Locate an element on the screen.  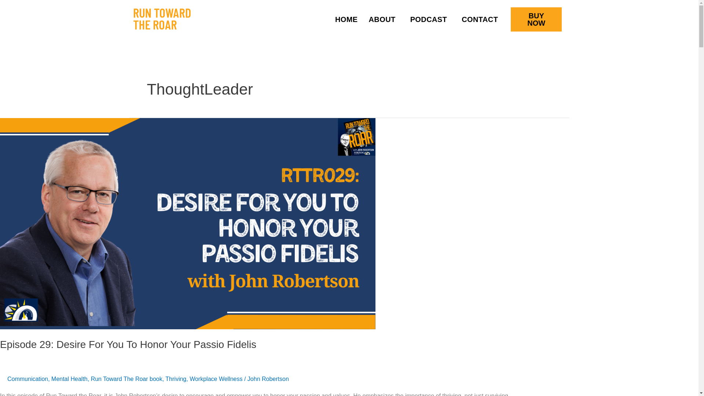
BUY NOW is located at coordinates (536, 19).